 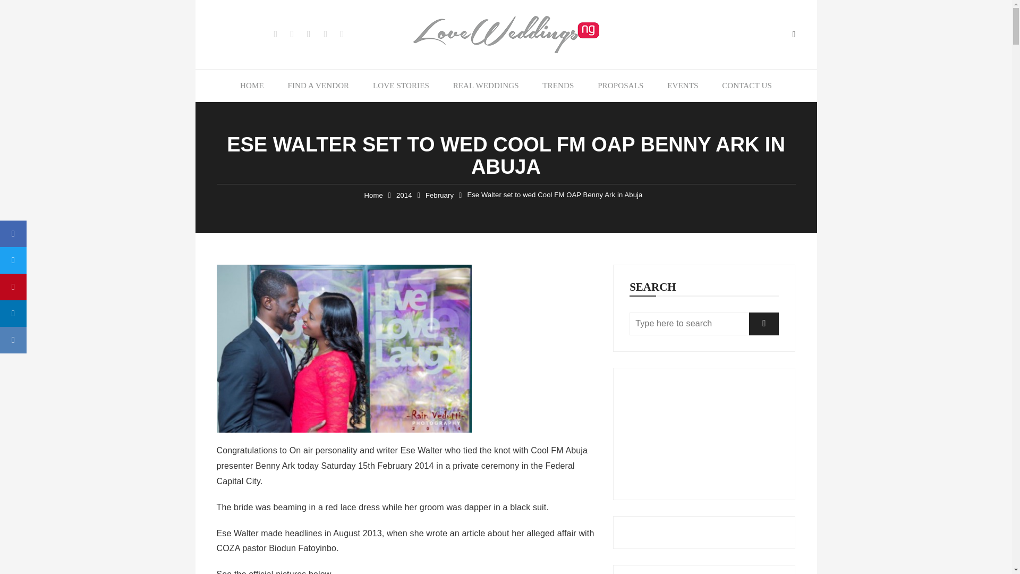 What do you see at coordinates (486, 85) in the screenshot?
I see `REAL WEDDINGS` at bounding box center [486, 85].